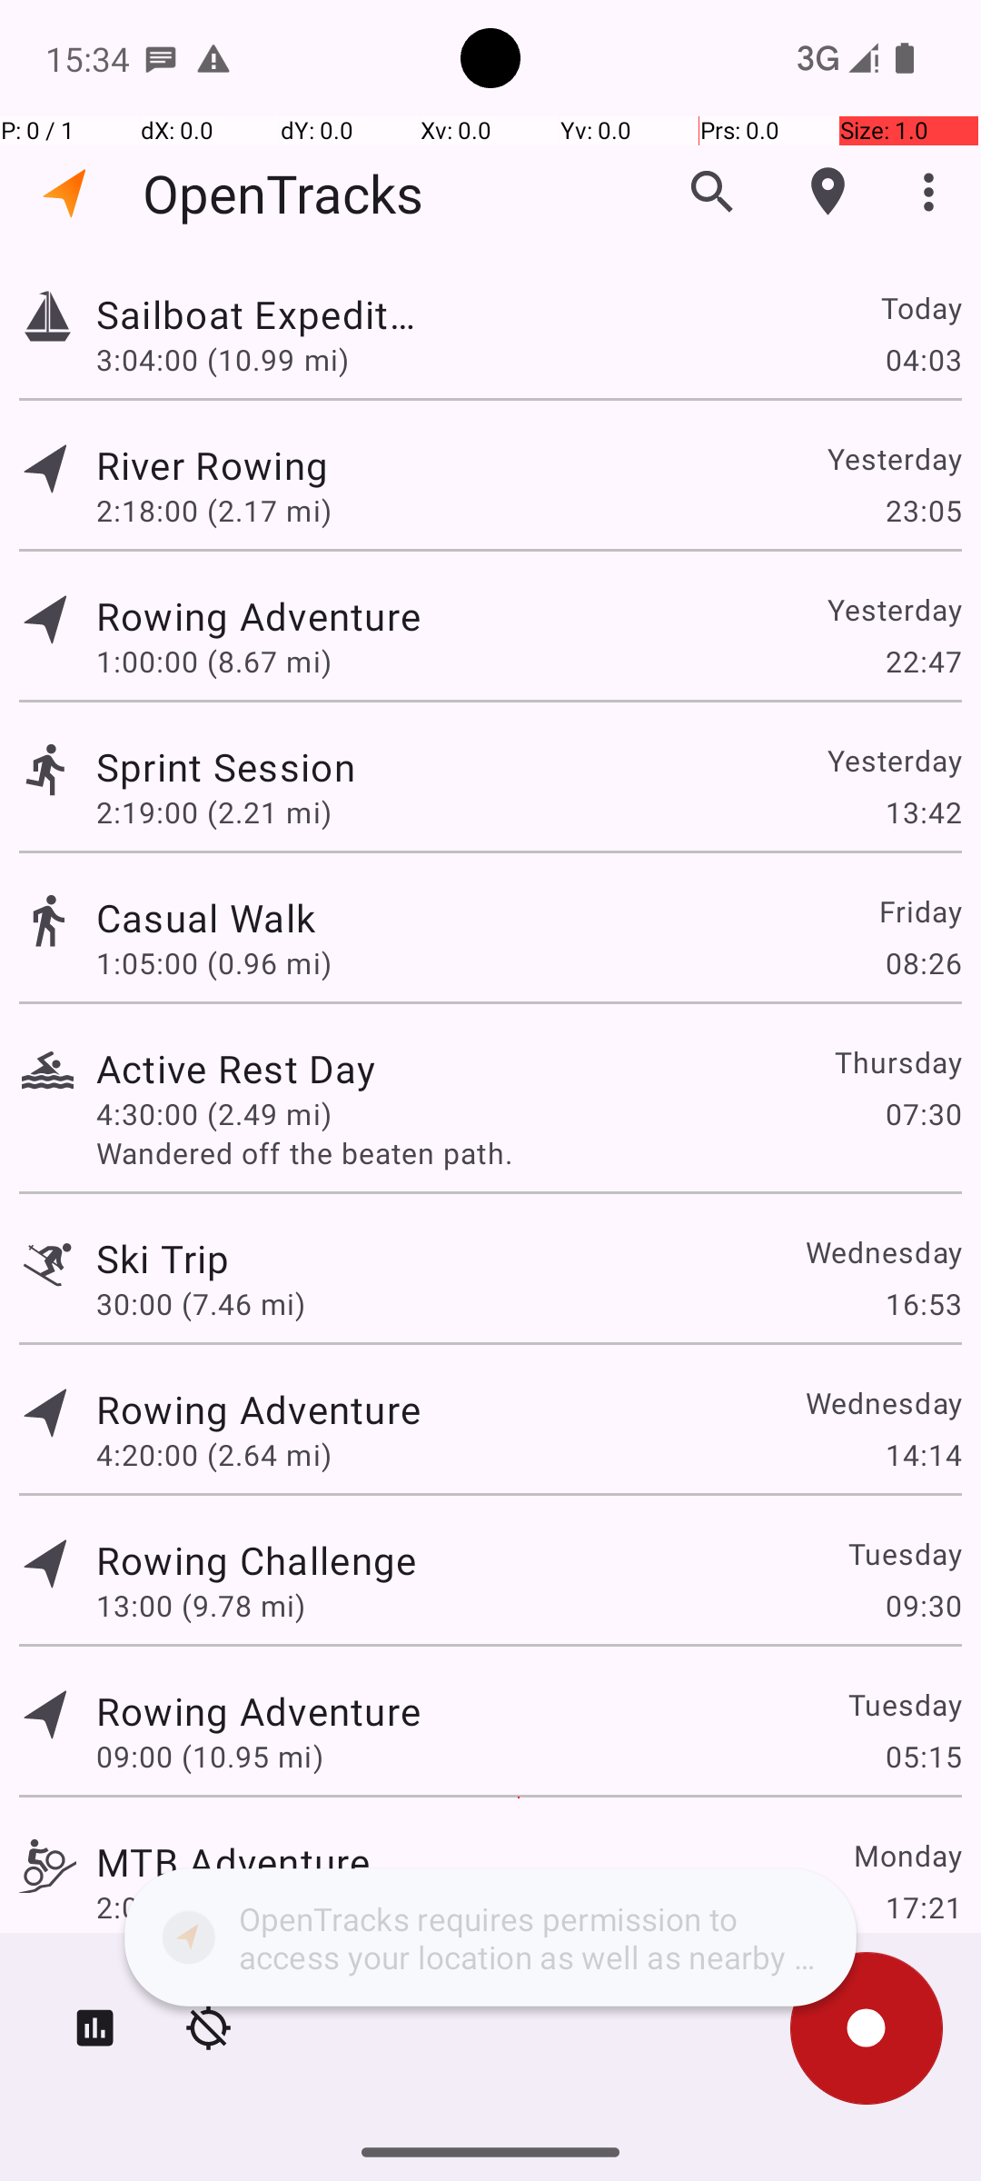  I want to click on 09:30, so click(923, 1605).